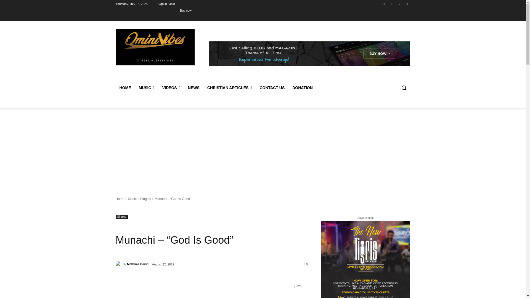 This screenshot has height=298, width=530. Describe the element at coordinates (125, 88) in the screenshot. I see `HOME` at that location.